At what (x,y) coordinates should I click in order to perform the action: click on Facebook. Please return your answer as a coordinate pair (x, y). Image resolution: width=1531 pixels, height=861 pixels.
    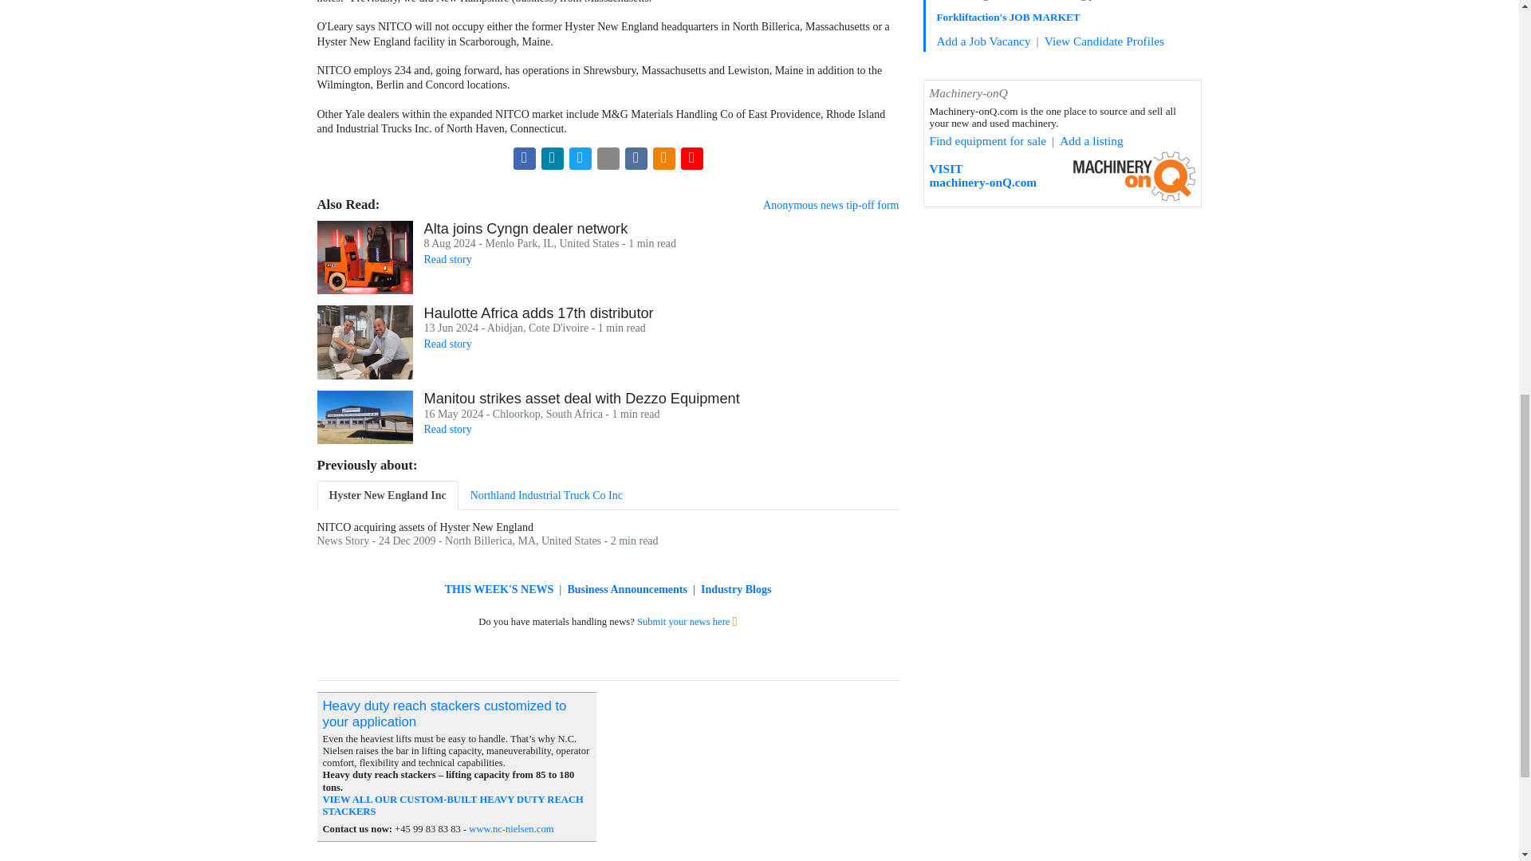
    Looking at the image, I should click on (525, 158).